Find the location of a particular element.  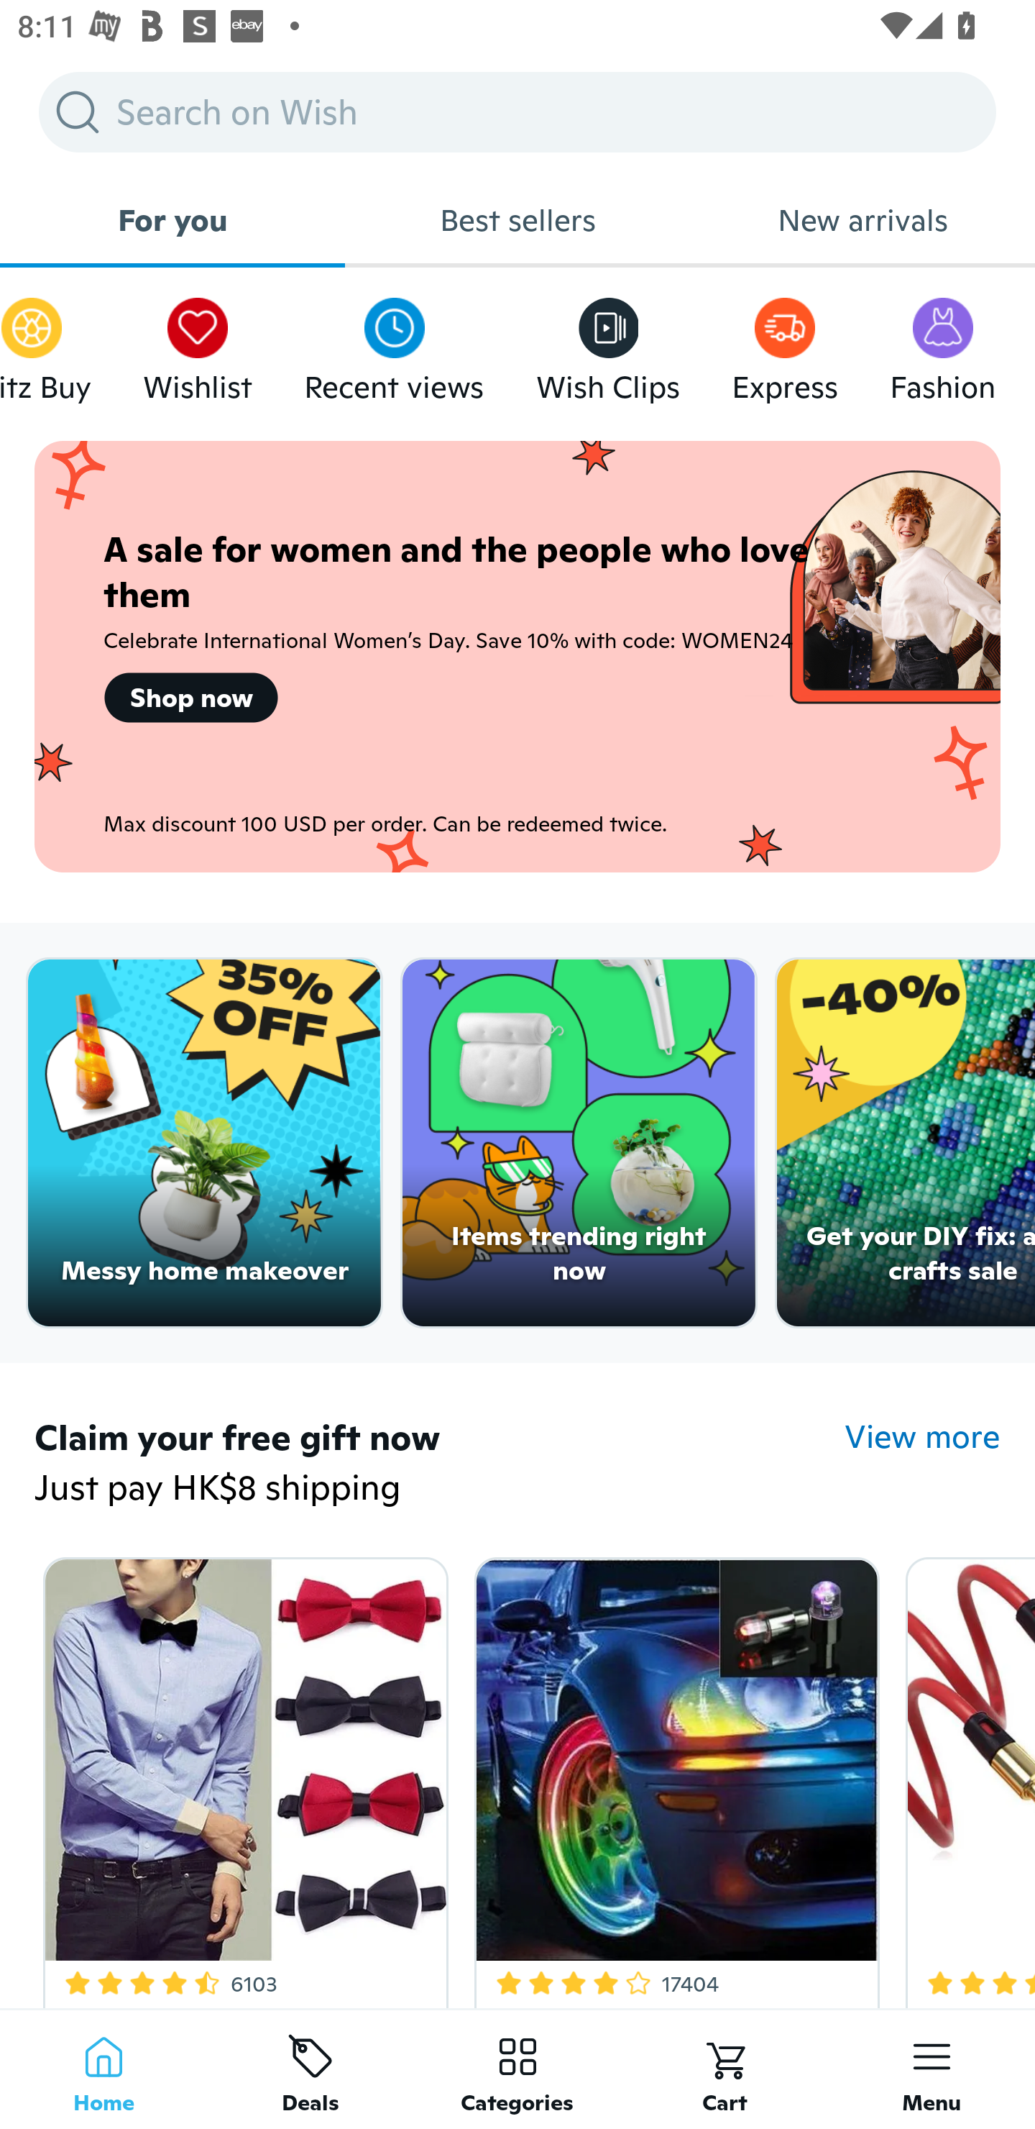

For you is located at coordinates (172, 220).